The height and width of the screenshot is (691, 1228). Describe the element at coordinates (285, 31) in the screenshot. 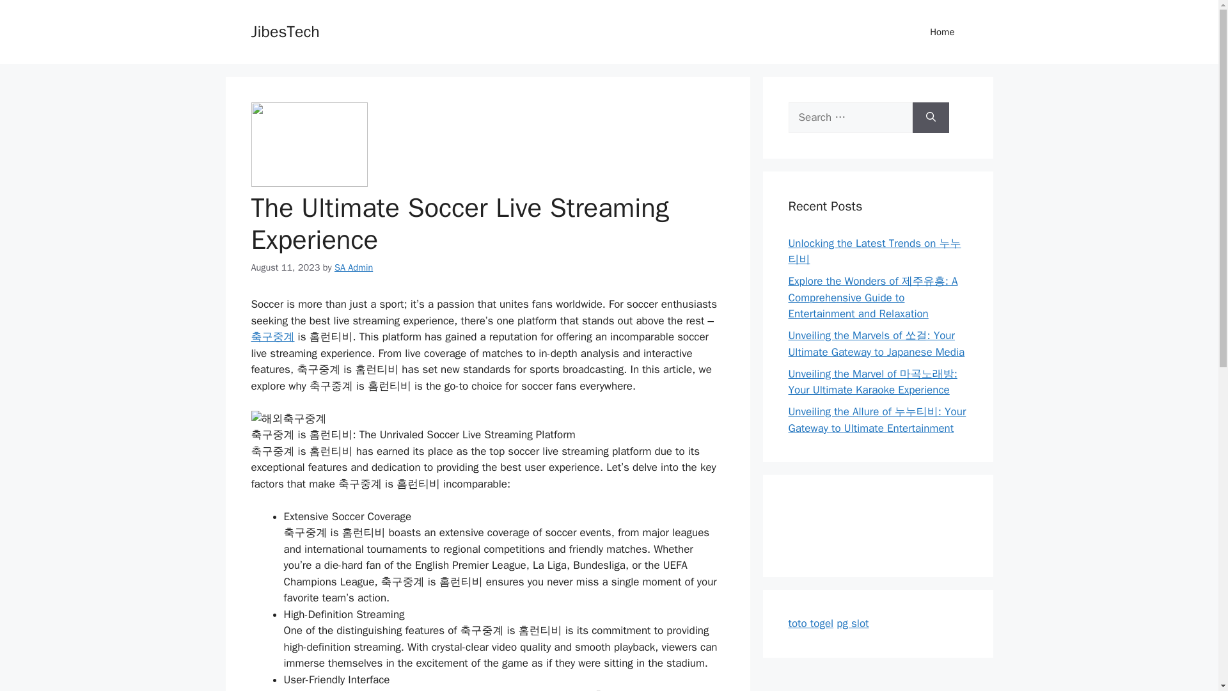

I see `JibesTech` at that location.